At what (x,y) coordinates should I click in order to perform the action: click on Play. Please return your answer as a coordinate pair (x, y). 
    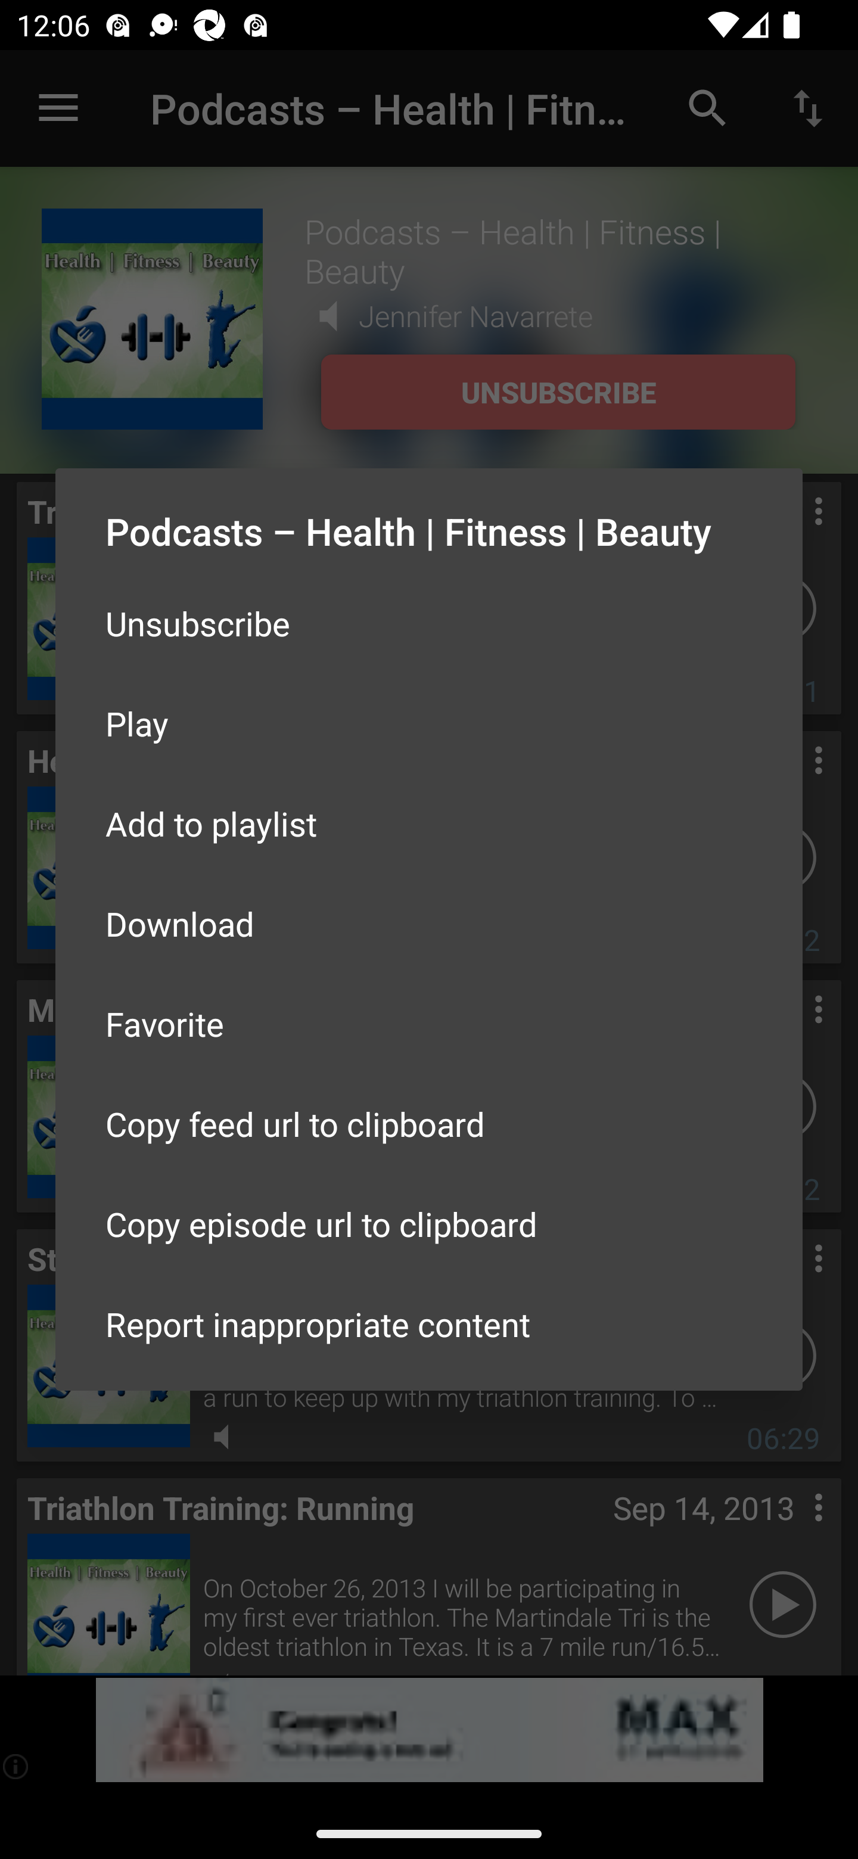
    Looking at the image, I should click on (429, 723).